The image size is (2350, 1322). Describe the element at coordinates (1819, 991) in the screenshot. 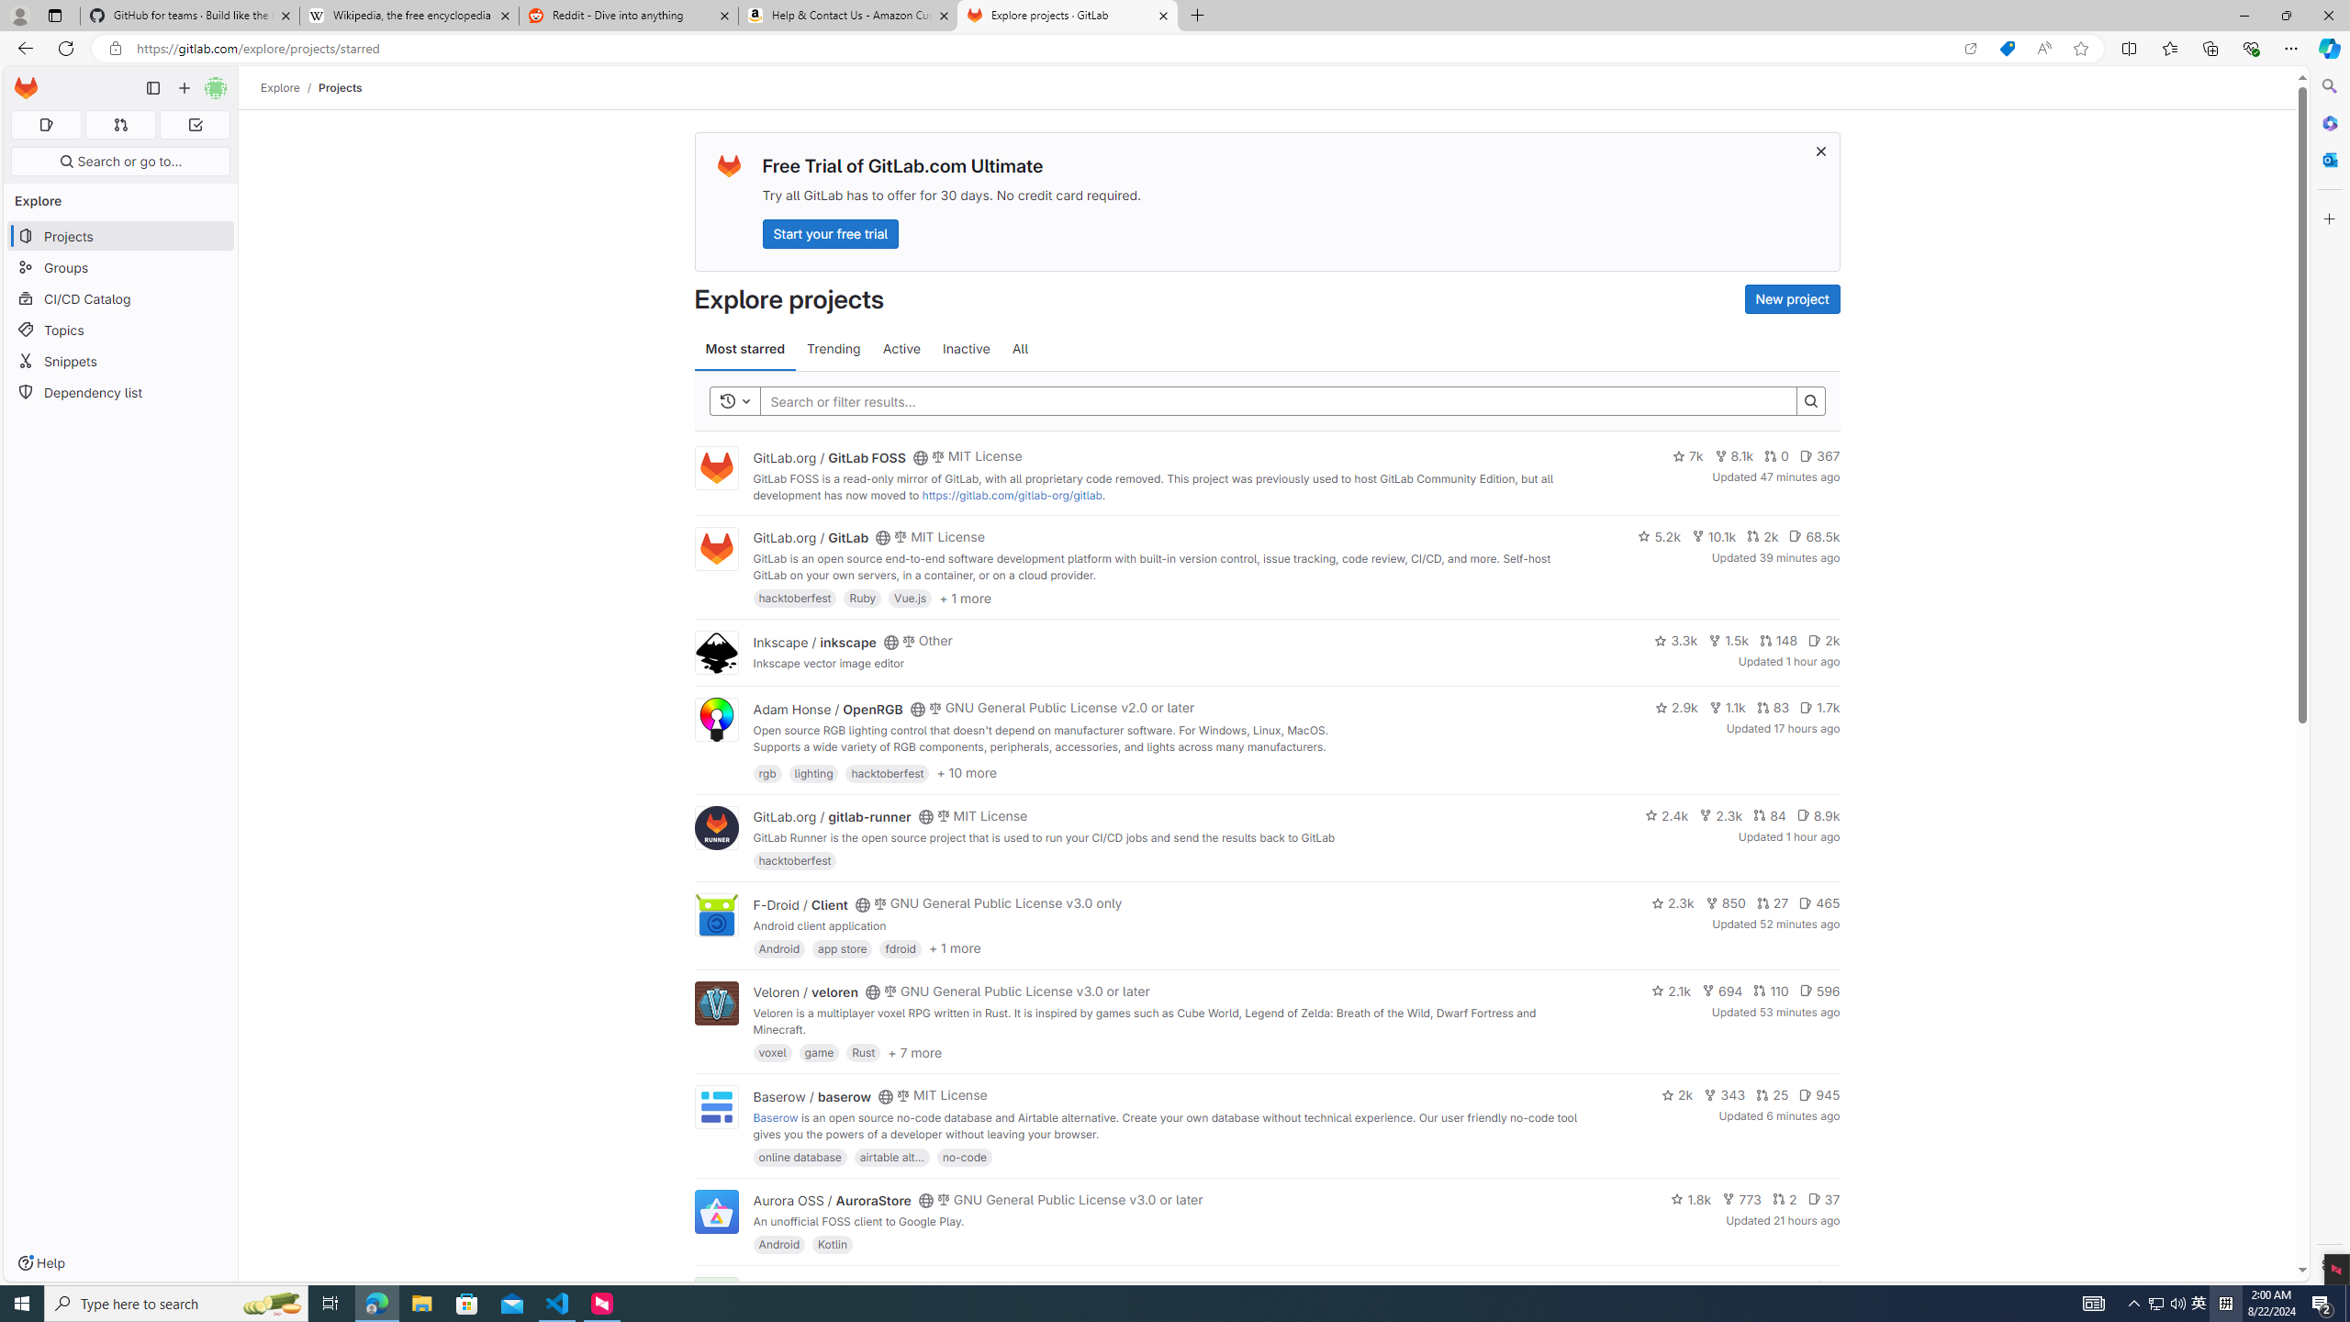

I see `596` at that location.